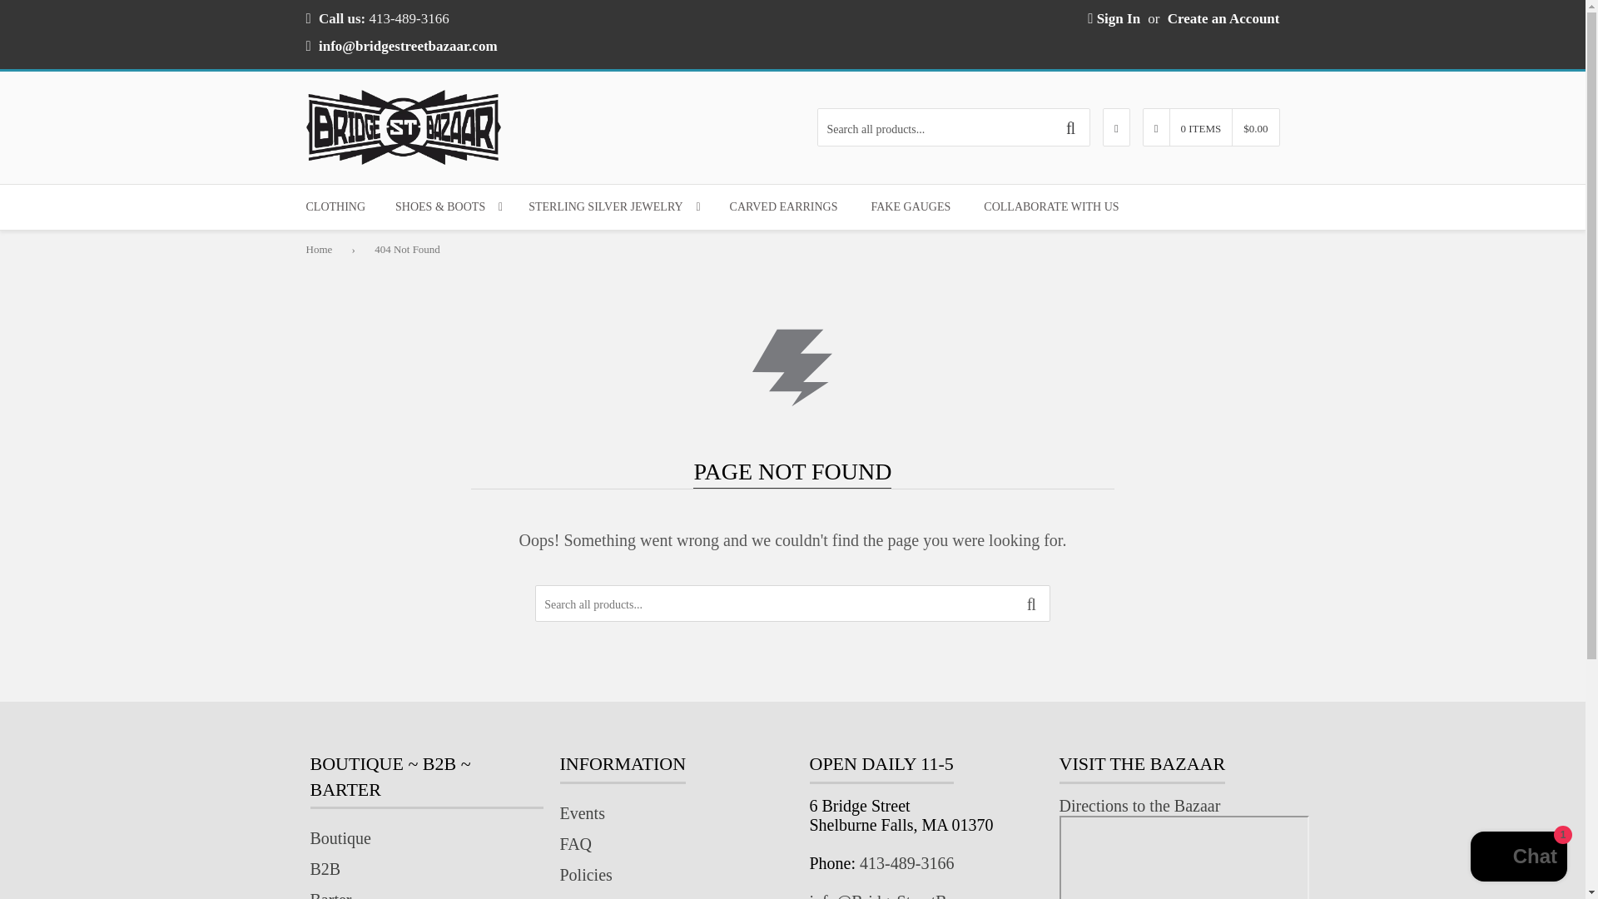  I want to click on STERLING SILVER JEWELRY, so click(613, 207).